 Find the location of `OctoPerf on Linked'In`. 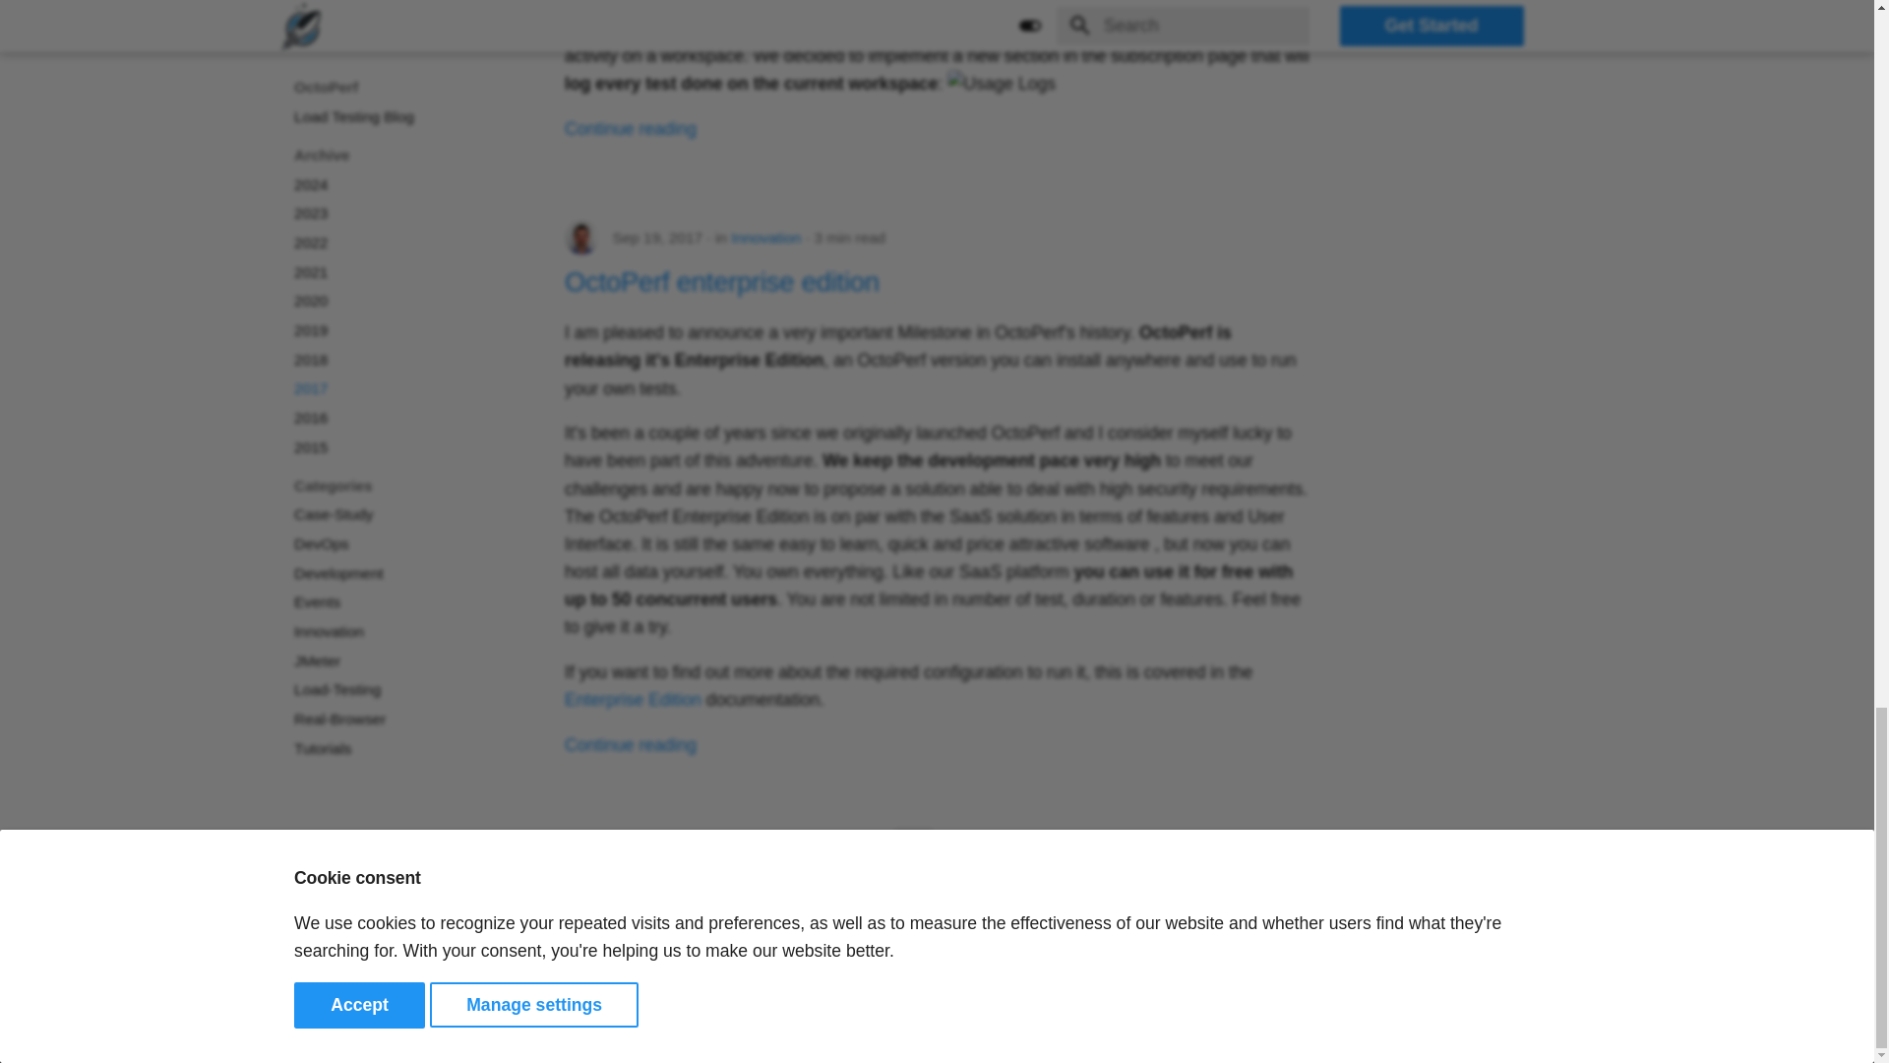

OctoPerf on Linked'In is located at coordinates (1449, 1027).